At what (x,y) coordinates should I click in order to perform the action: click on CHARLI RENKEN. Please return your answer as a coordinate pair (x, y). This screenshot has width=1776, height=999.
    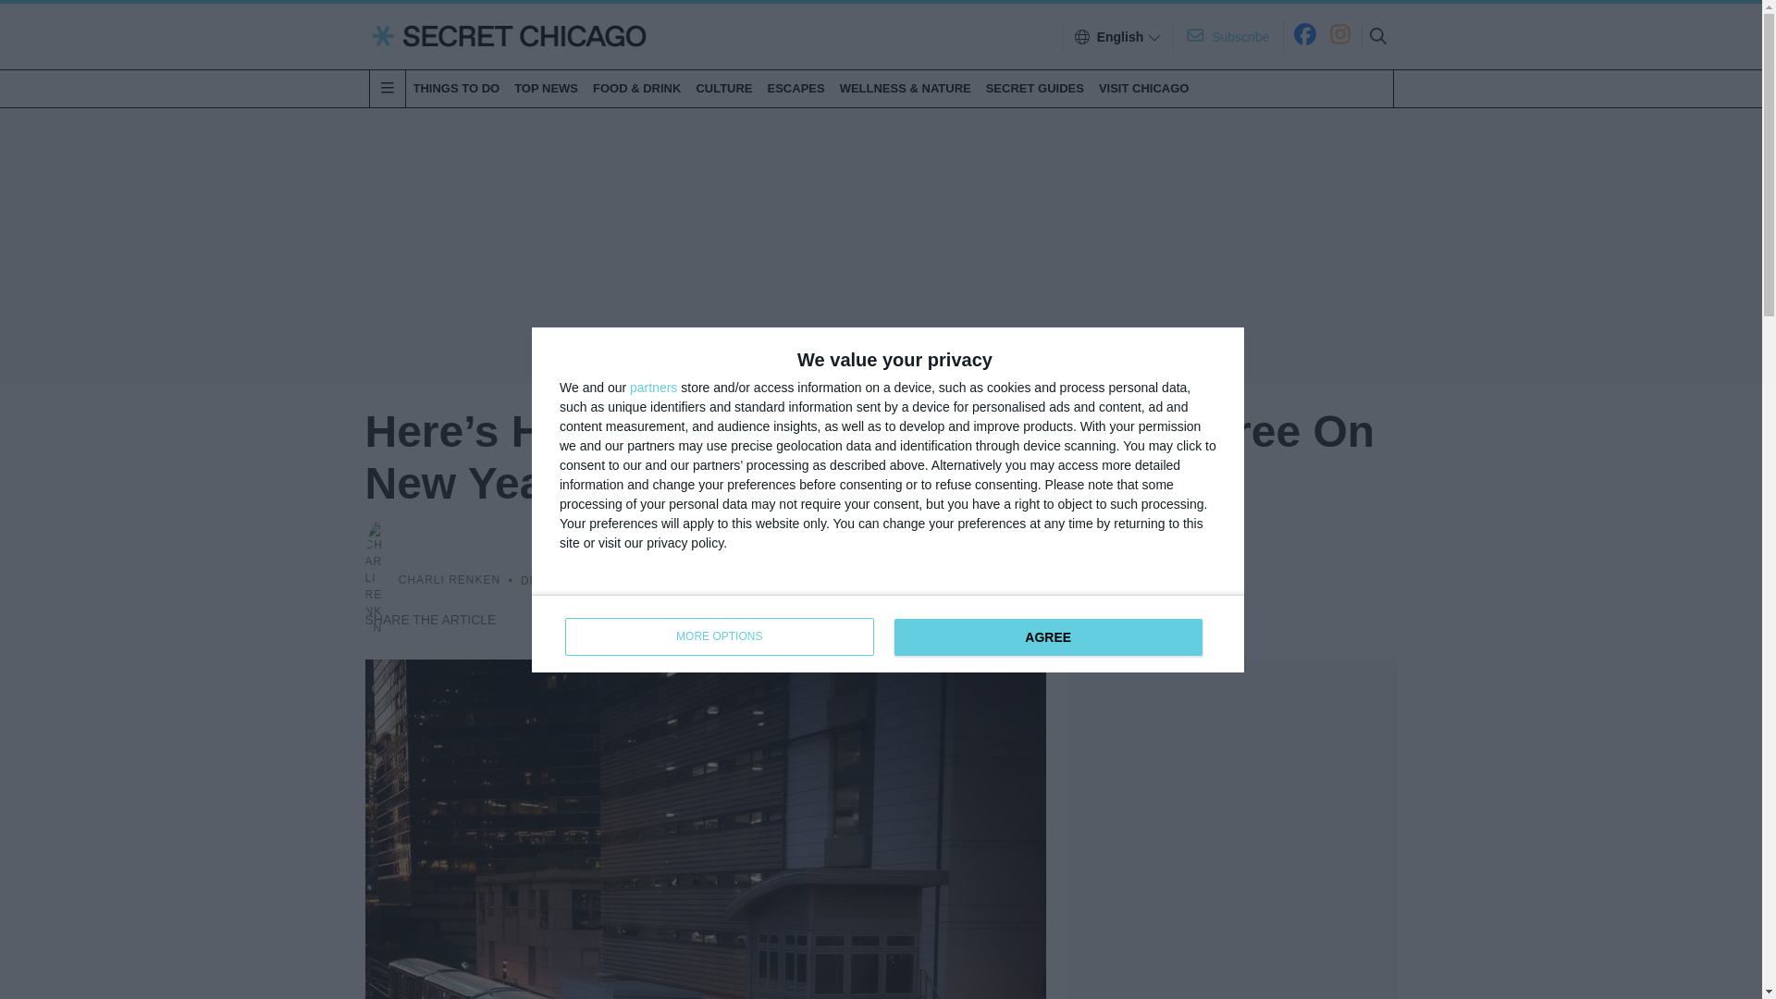
    Looking at the image, I should click on (719, 636).